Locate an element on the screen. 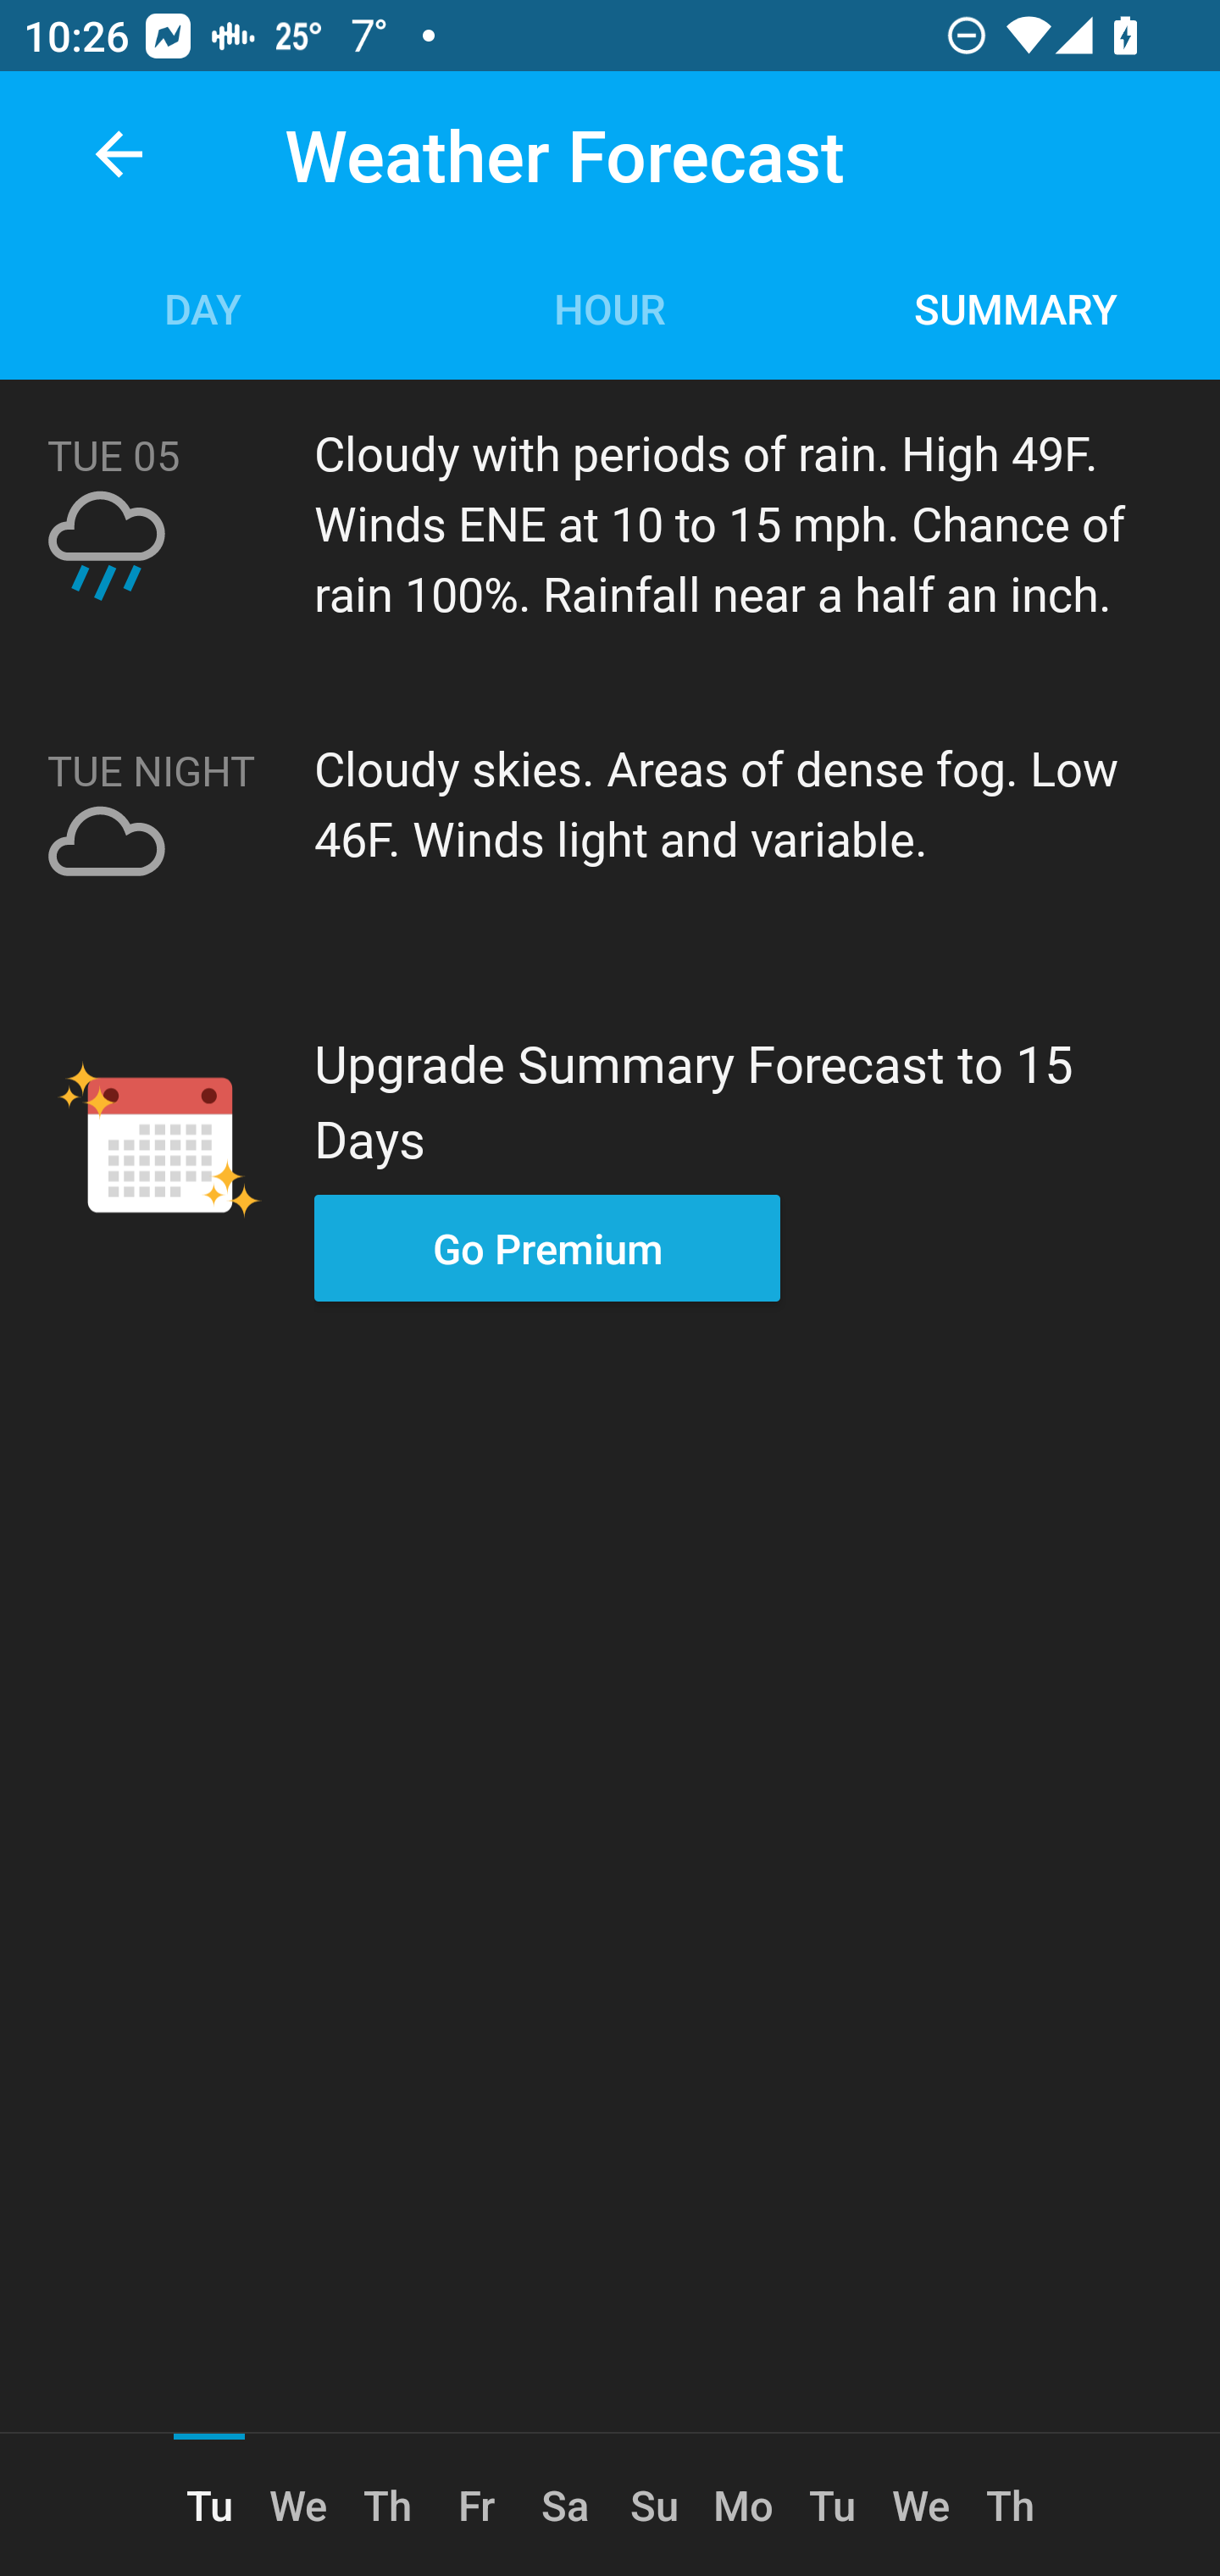 Image resolution: width=1220 pixels, height=2576 pixels. Fr is located at coordinates (476, 2505).